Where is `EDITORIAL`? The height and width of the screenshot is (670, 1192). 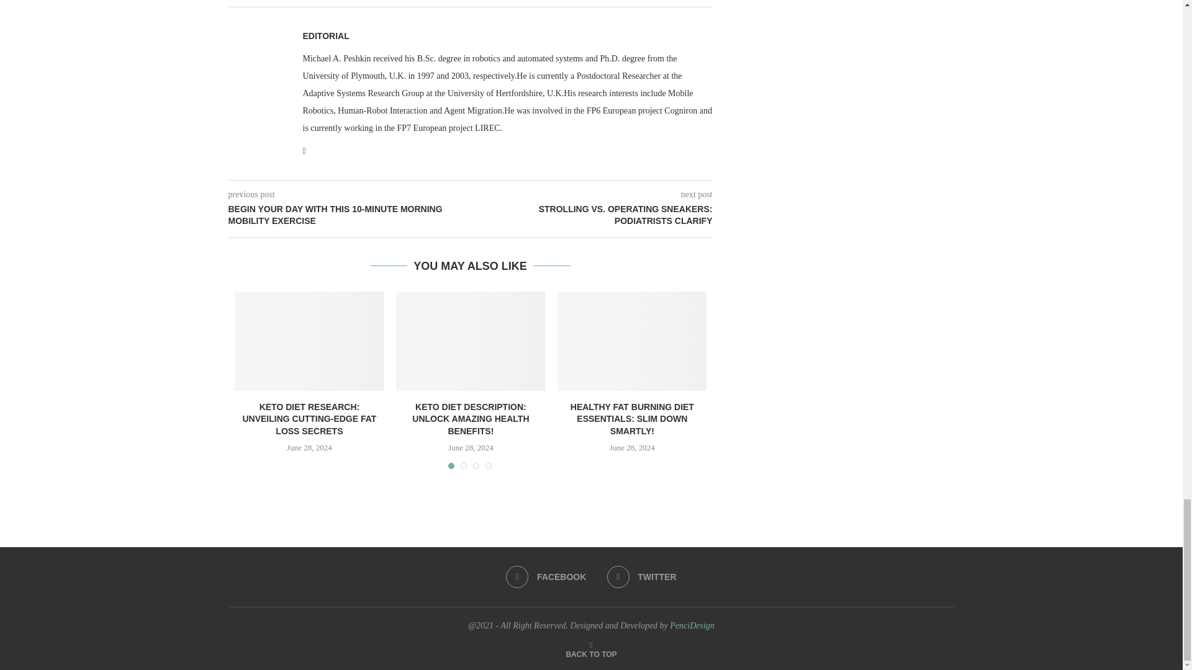
EDITORIAL is located at coordinates (325, 35).